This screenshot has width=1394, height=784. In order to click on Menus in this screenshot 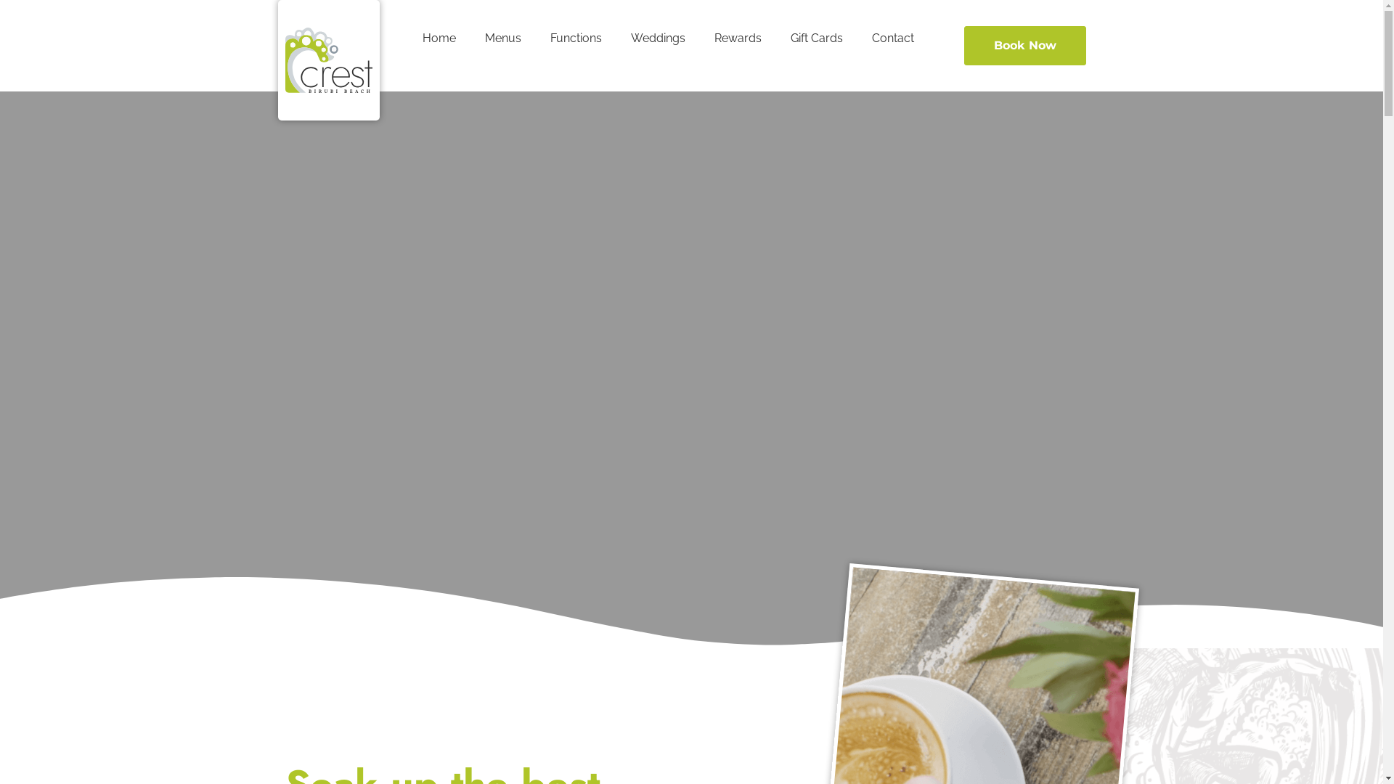, I will do `click(503, 38)`.